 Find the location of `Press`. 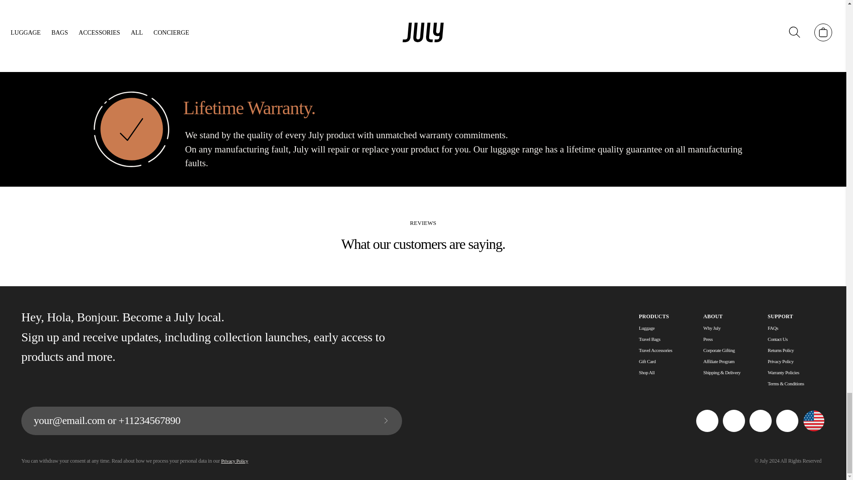

Press is located at coordinates (707, 339).